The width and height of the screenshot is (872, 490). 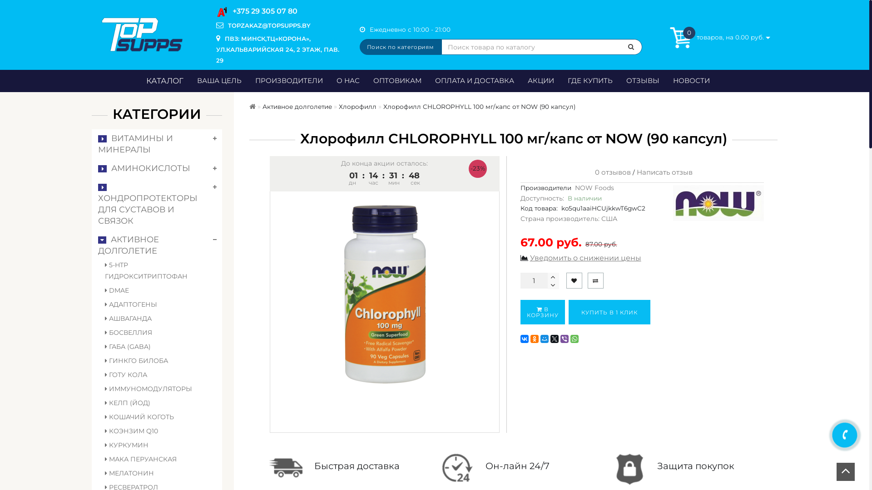 I want to click on +375 29 305 07 80, so click(x=263, y=11).